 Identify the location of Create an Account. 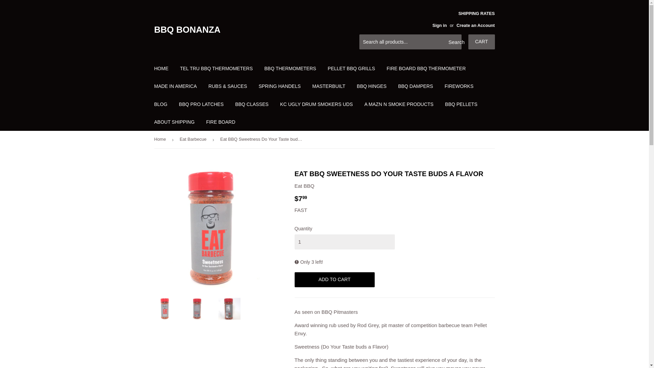
(476, 25).